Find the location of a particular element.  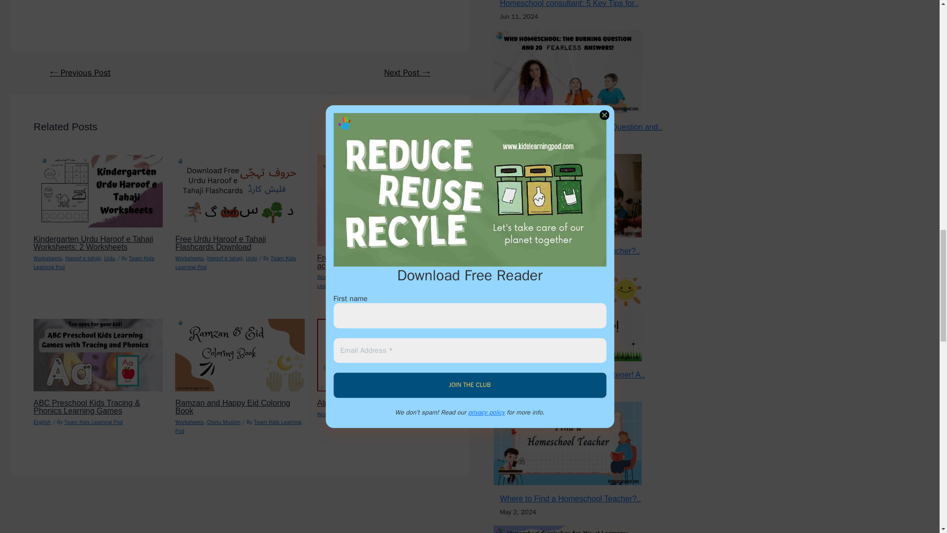

Free printable Urdu haroof e tahaji activities is located at coordinates (377, 262).